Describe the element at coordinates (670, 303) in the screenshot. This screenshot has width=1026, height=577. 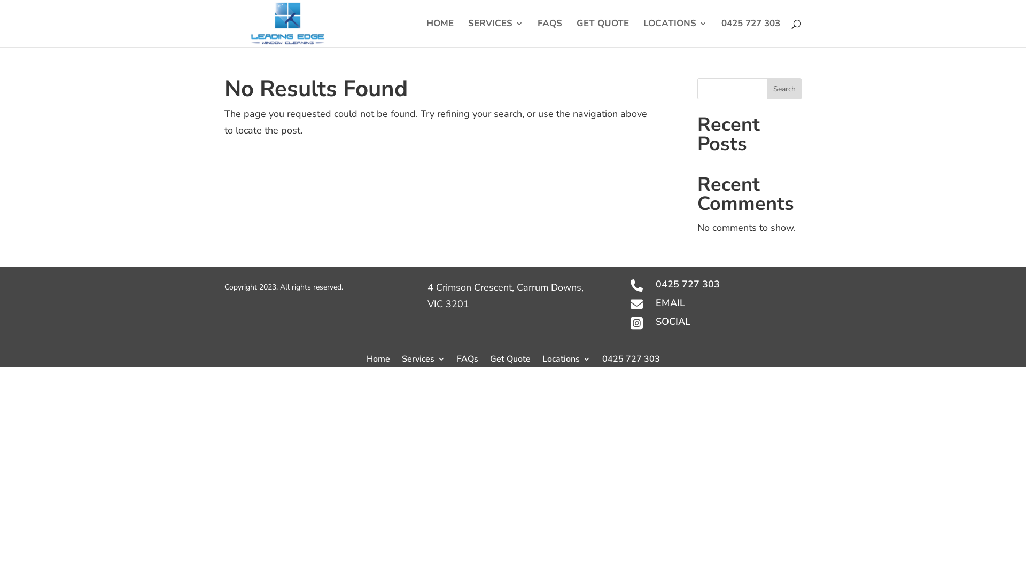
I see `EMAIL` at that location.